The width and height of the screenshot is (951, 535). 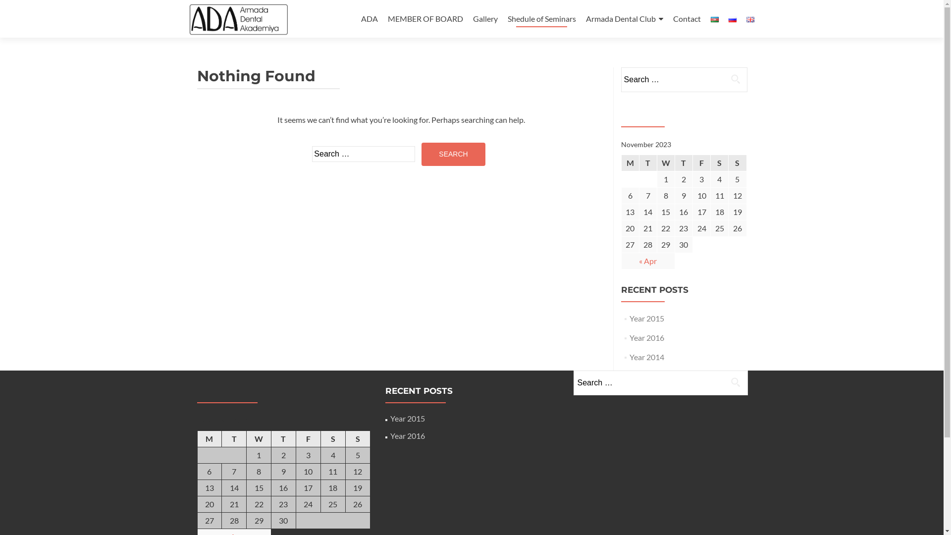 What do you see at coordinates (736, 381) in the screenshot?
I see `Search` at bounding box center [736, 381].